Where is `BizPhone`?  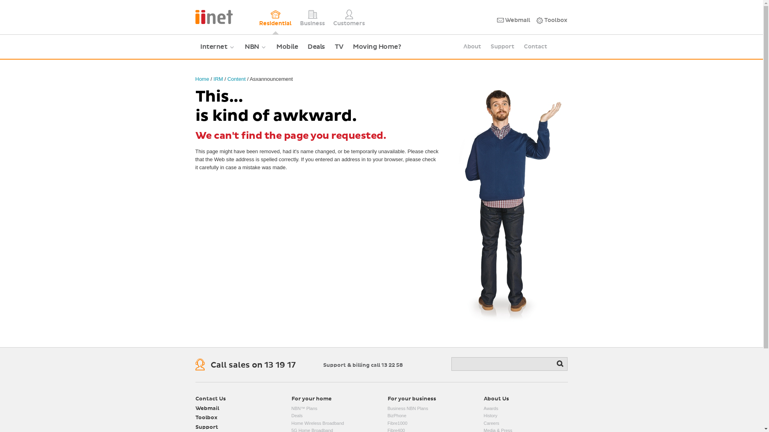 BizPhone is located at coordinates (397, 416).